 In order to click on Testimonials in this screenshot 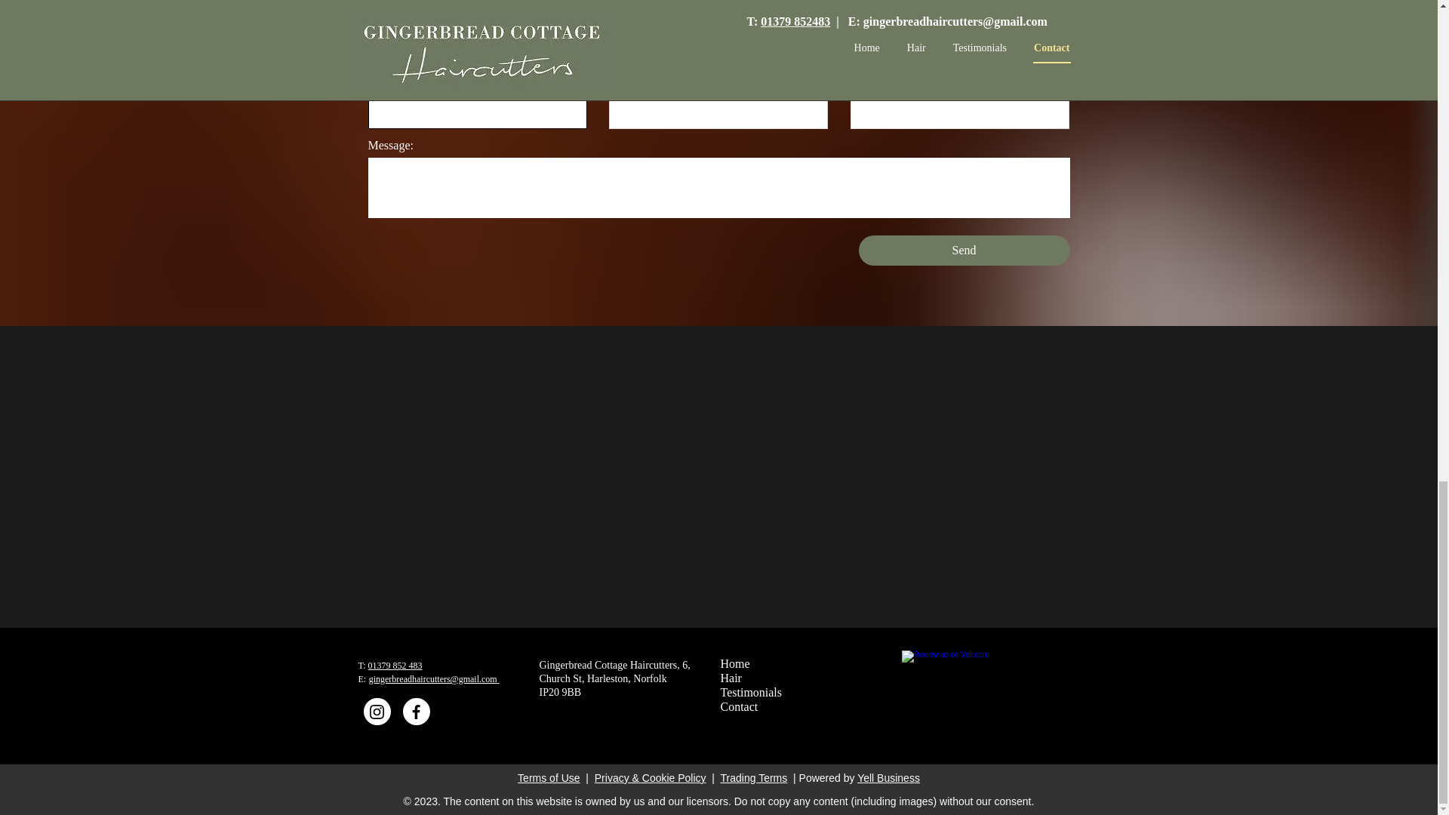, I will do `click(751, 693)`.